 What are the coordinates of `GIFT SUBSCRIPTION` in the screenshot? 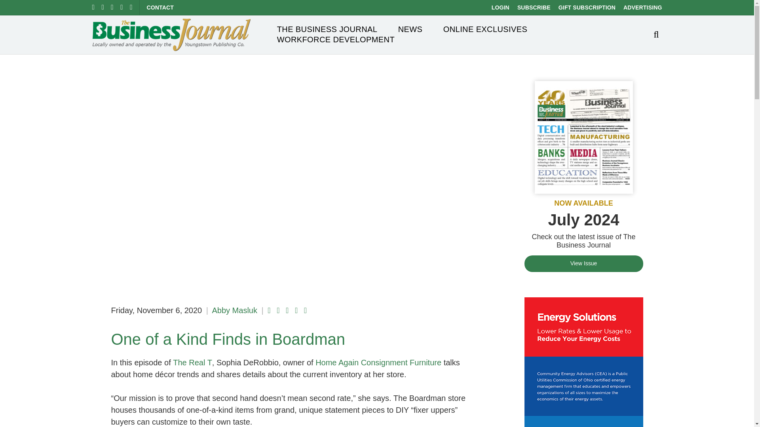 It's located at (587, 7).